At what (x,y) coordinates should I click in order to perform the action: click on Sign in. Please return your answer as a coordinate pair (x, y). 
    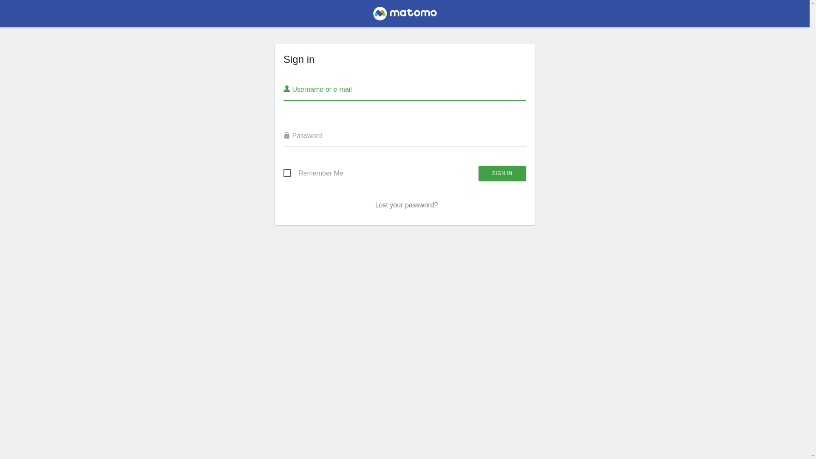
    Looking at the image, I should click on (502, 173).